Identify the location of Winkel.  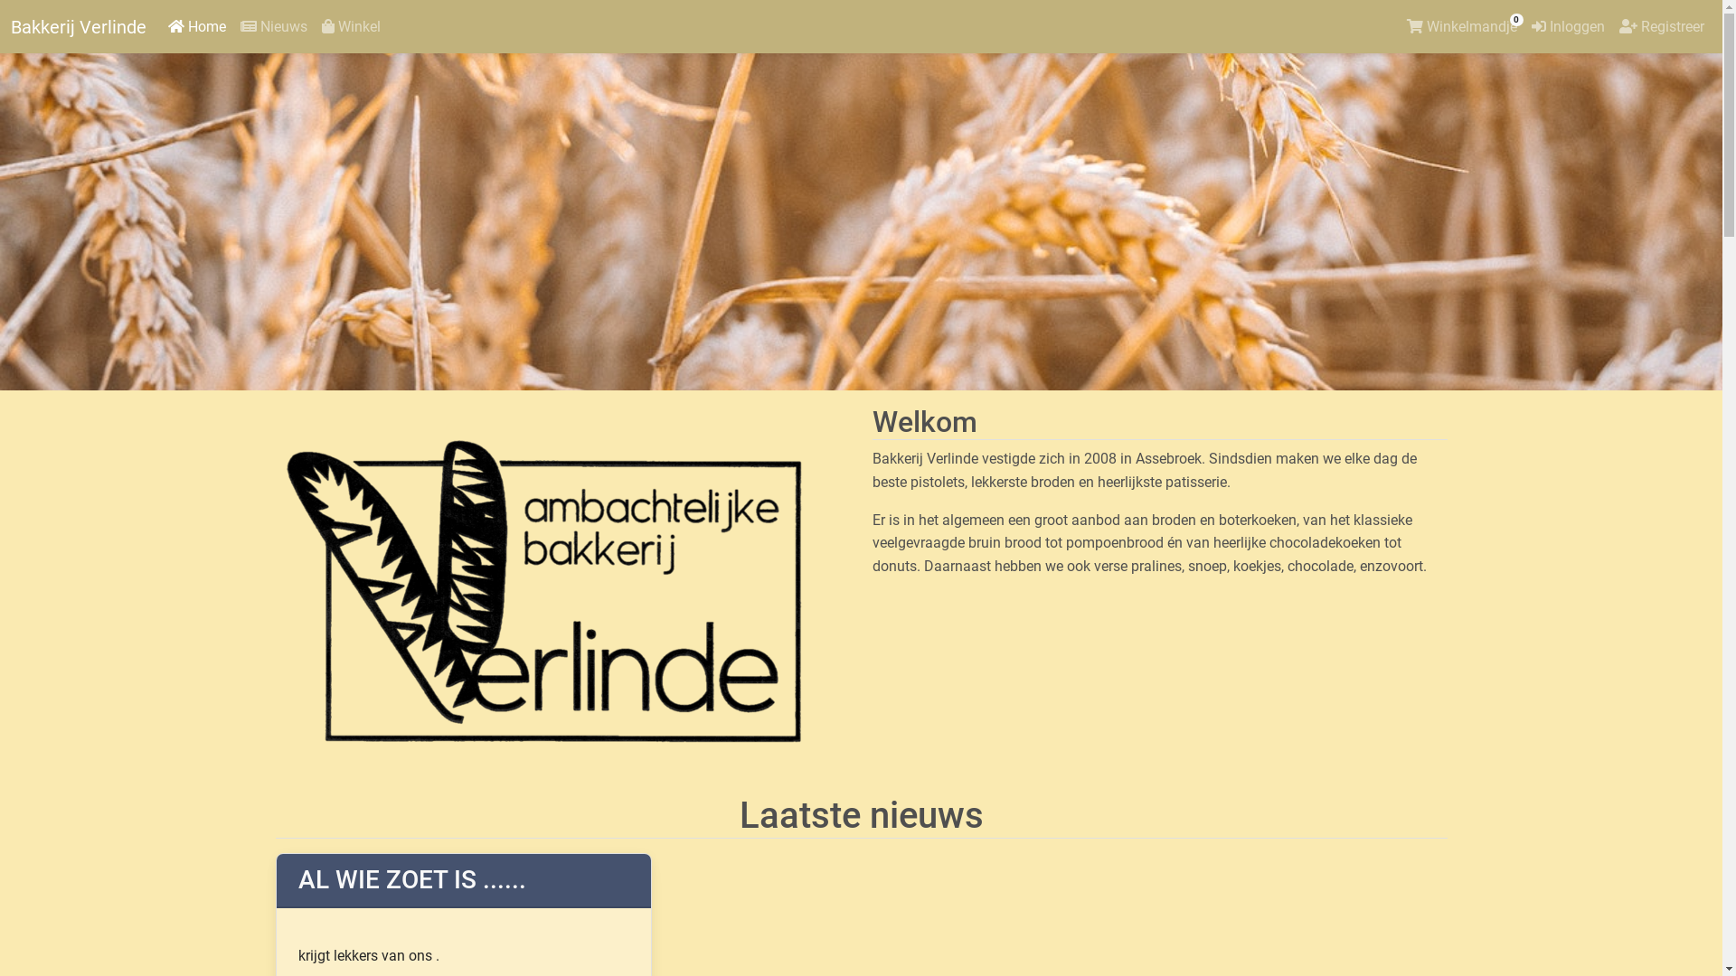
(351, 27).